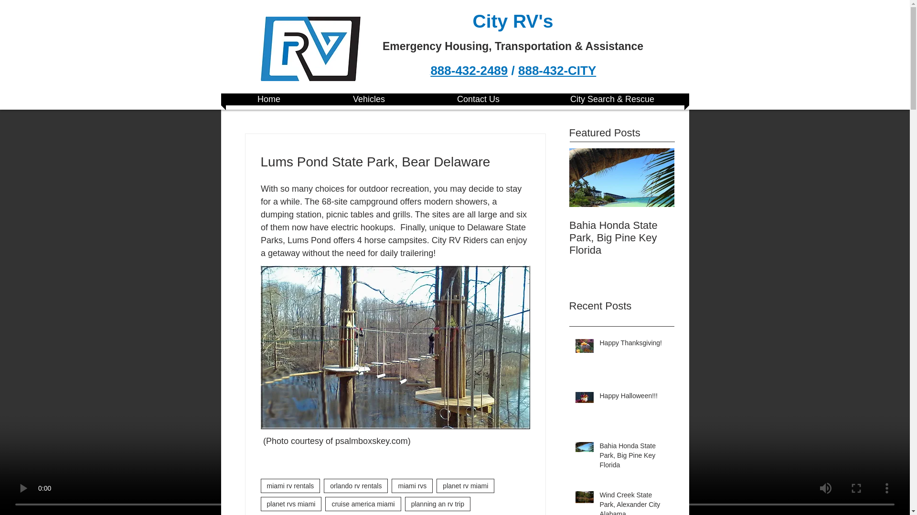 Image resolution: width=917 pixels, height=515 pixels. Describe the element at coordinates (478, 99) in the screenshot. I see `Contact Us` at that location.